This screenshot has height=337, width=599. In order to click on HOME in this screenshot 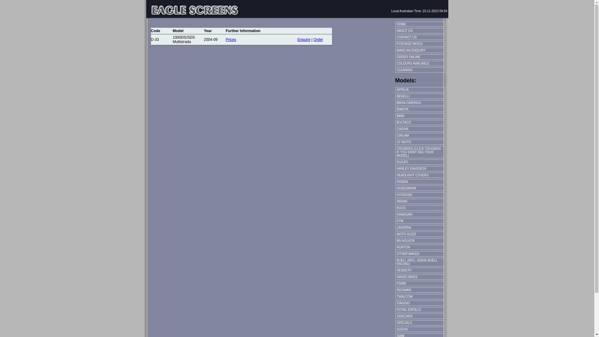, I will do `click(420, 24)`.